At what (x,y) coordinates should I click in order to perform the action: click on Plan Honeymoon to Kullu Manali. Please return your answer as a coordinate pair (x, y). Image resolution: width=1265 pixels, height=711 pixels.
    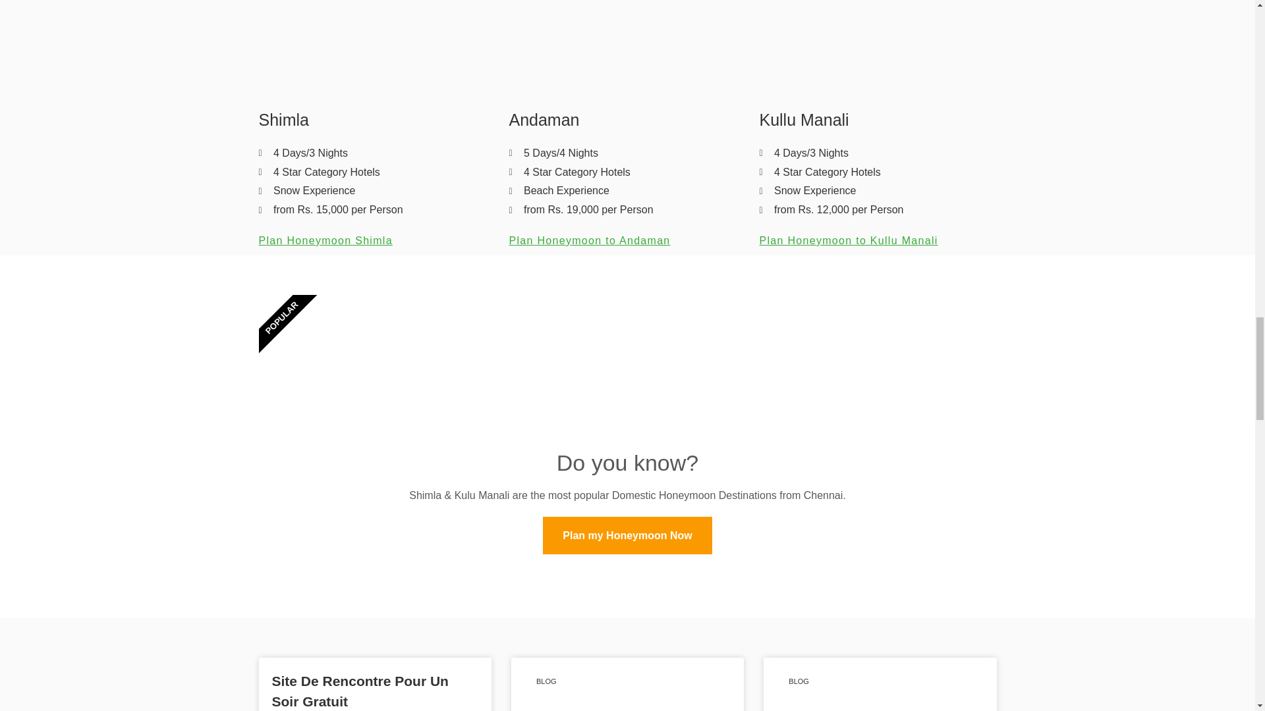
    Looking at the image, I should click on (848, 240).